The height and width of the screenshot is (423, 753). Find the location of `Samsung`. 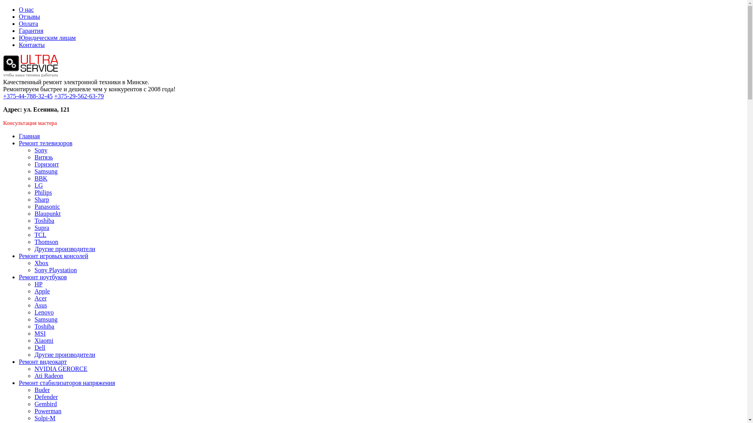

Samsung is located at coordinates (46, 320).